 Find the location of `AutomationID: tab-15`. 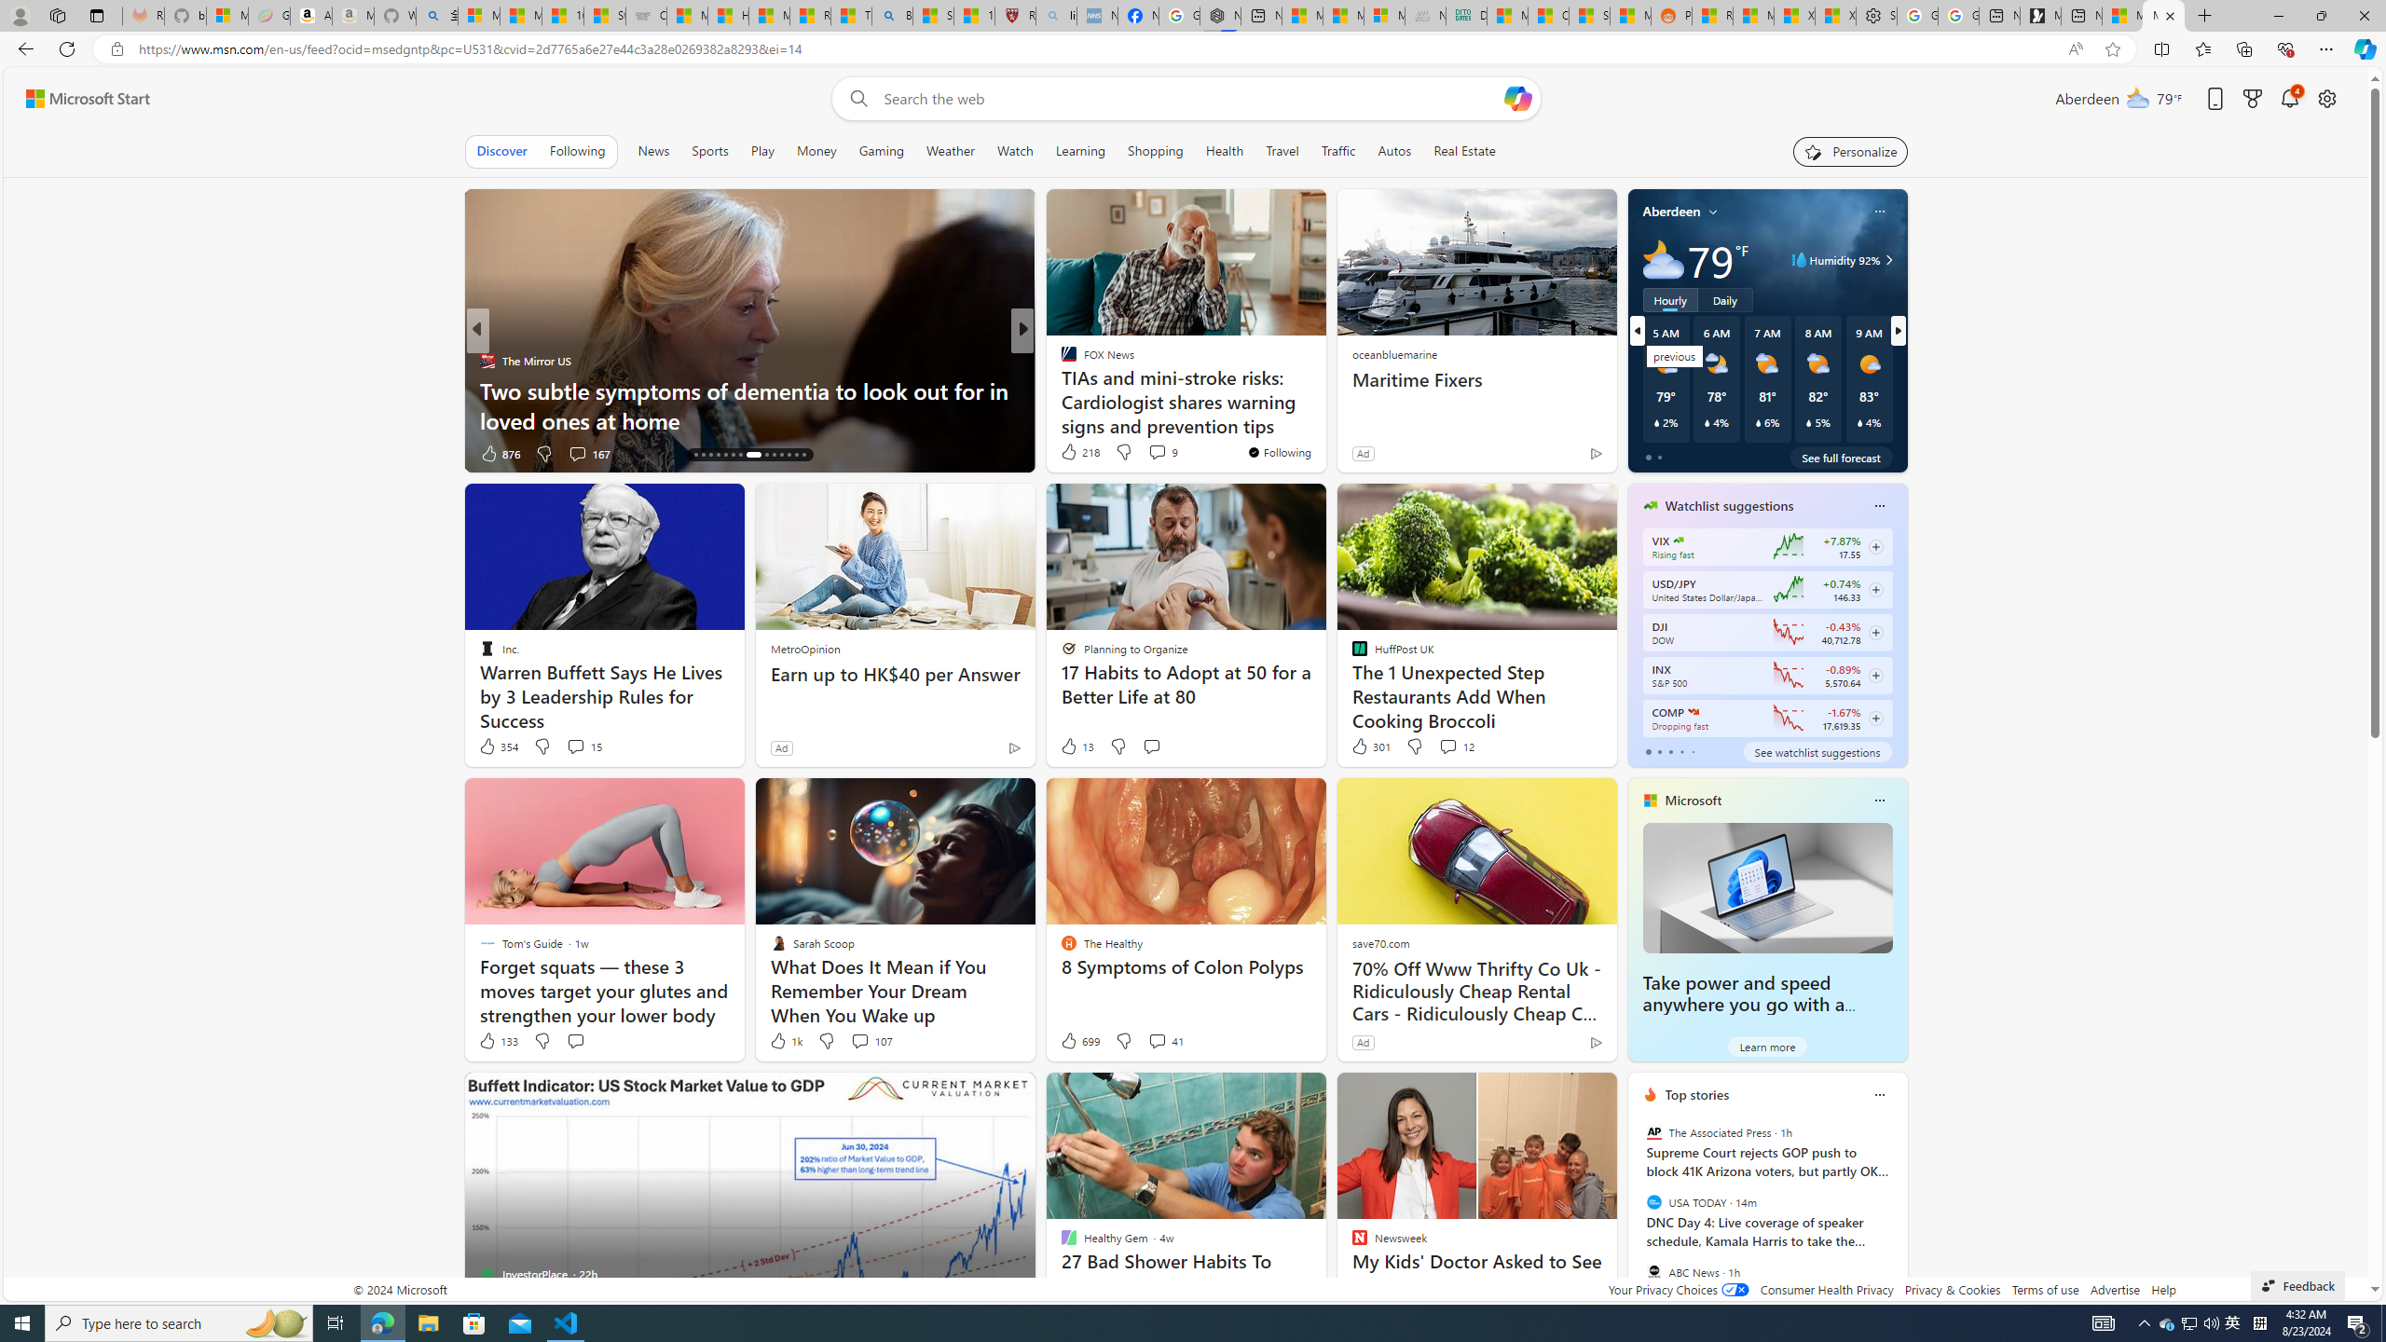

AutomationID: tab-15 is located at coordinates (695, 455).